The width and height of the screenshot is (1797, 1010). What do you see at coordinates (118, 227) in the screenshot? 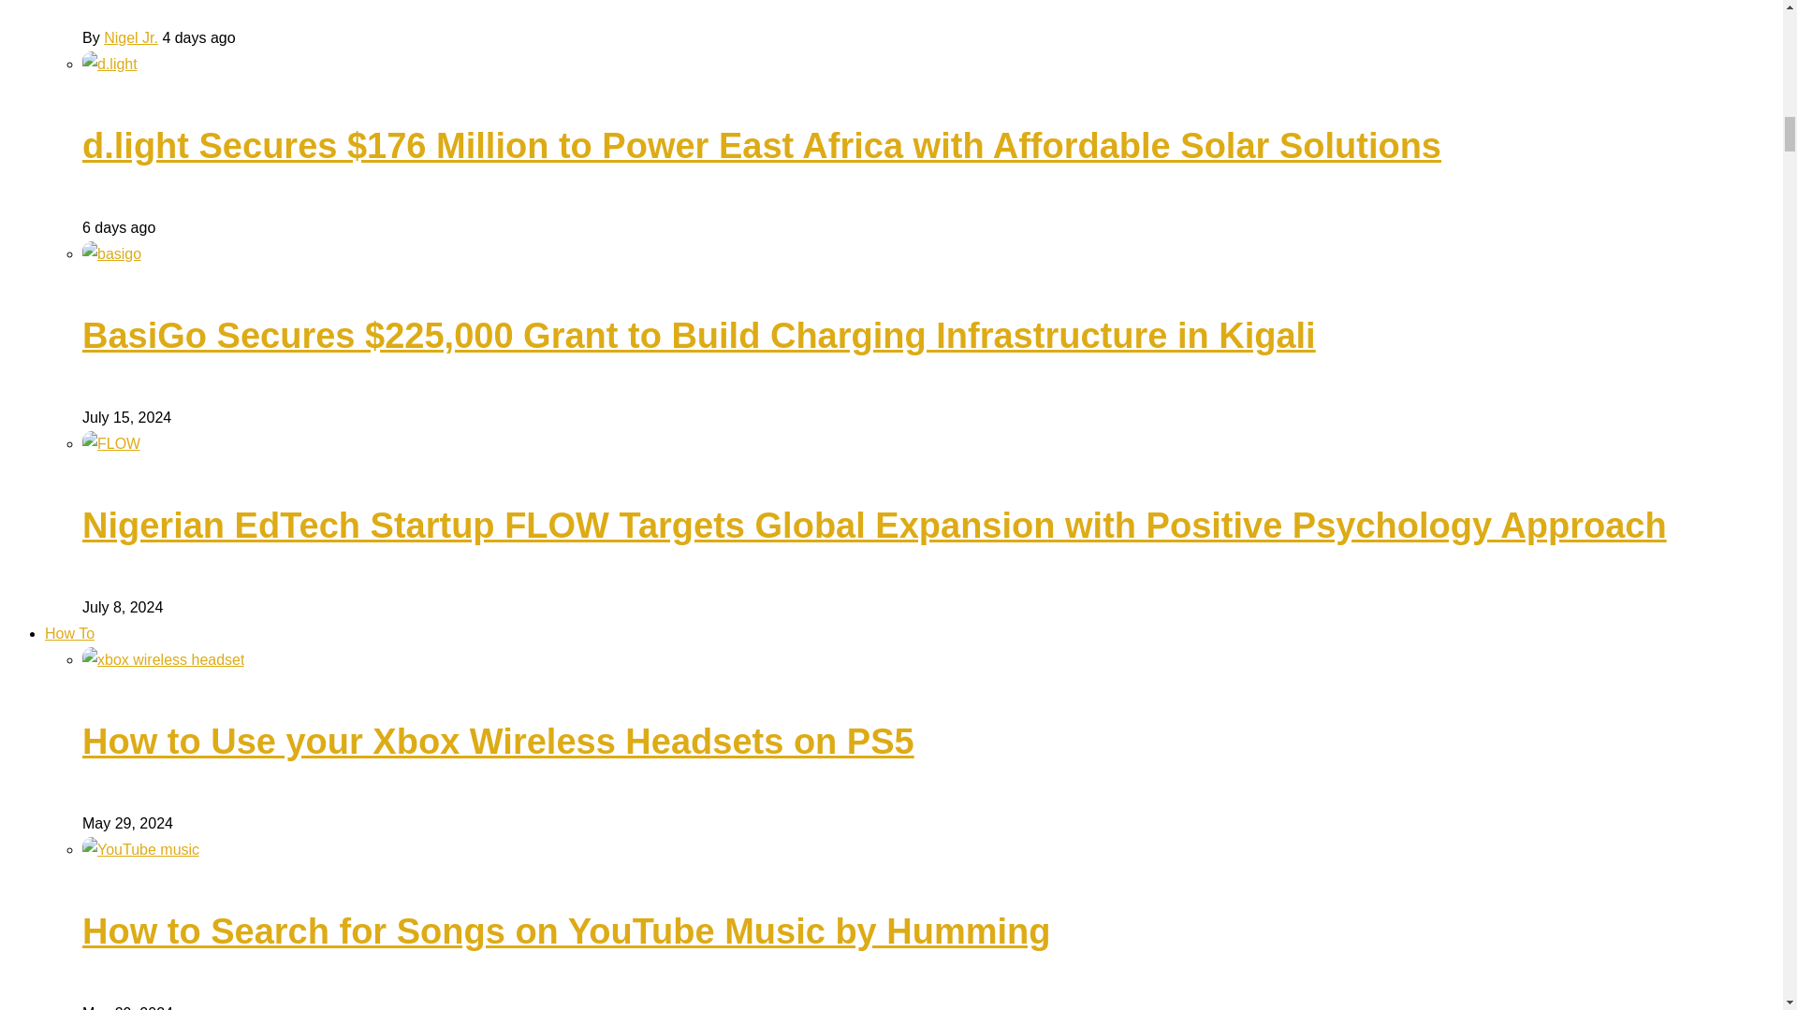
I see `July 17, 2024 at 1:37 pm` at bounding box center [118, 227].